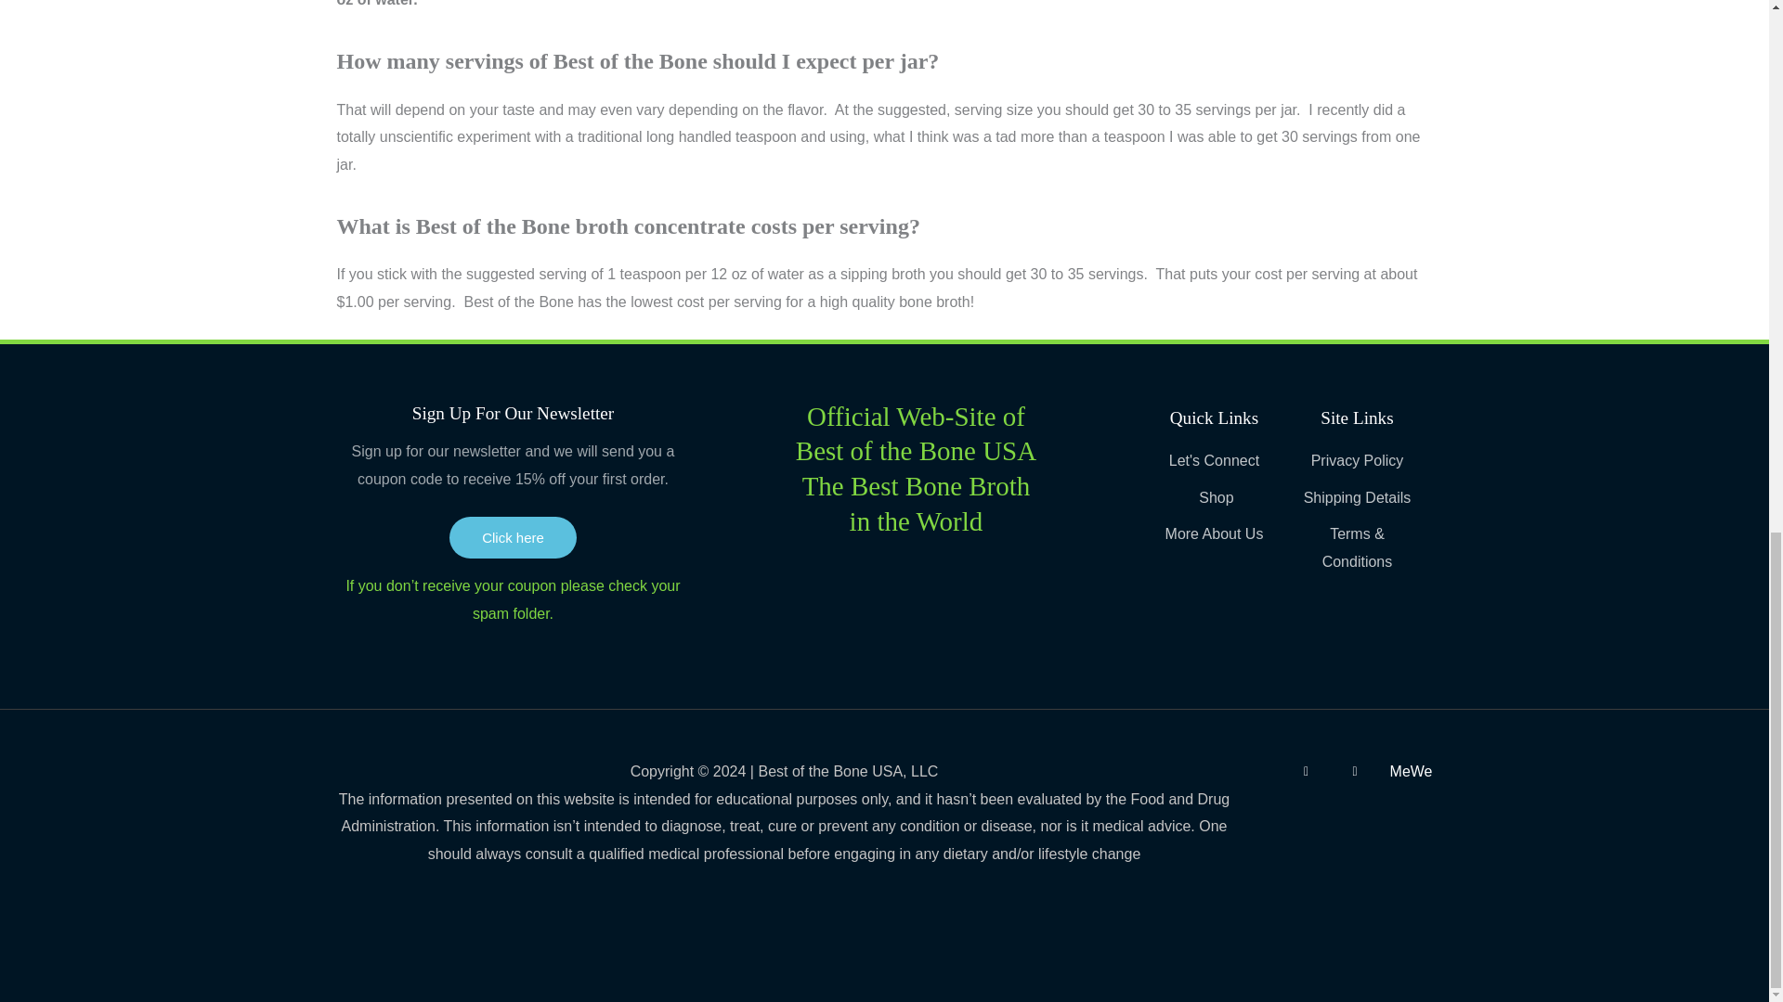  What do you see at coordinates (1214, 497) in the screenshot?
I see `Shop` at bounding box center [1214, 497].